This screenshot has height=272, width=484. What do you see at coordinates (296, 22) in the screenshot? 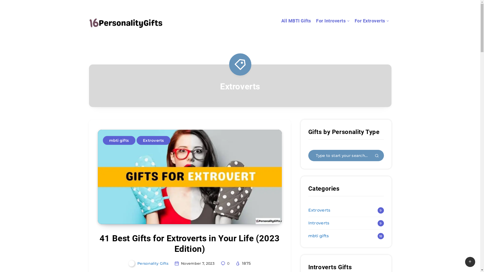
I see `All MBTI Gifts` at bounding box center [296, 22].